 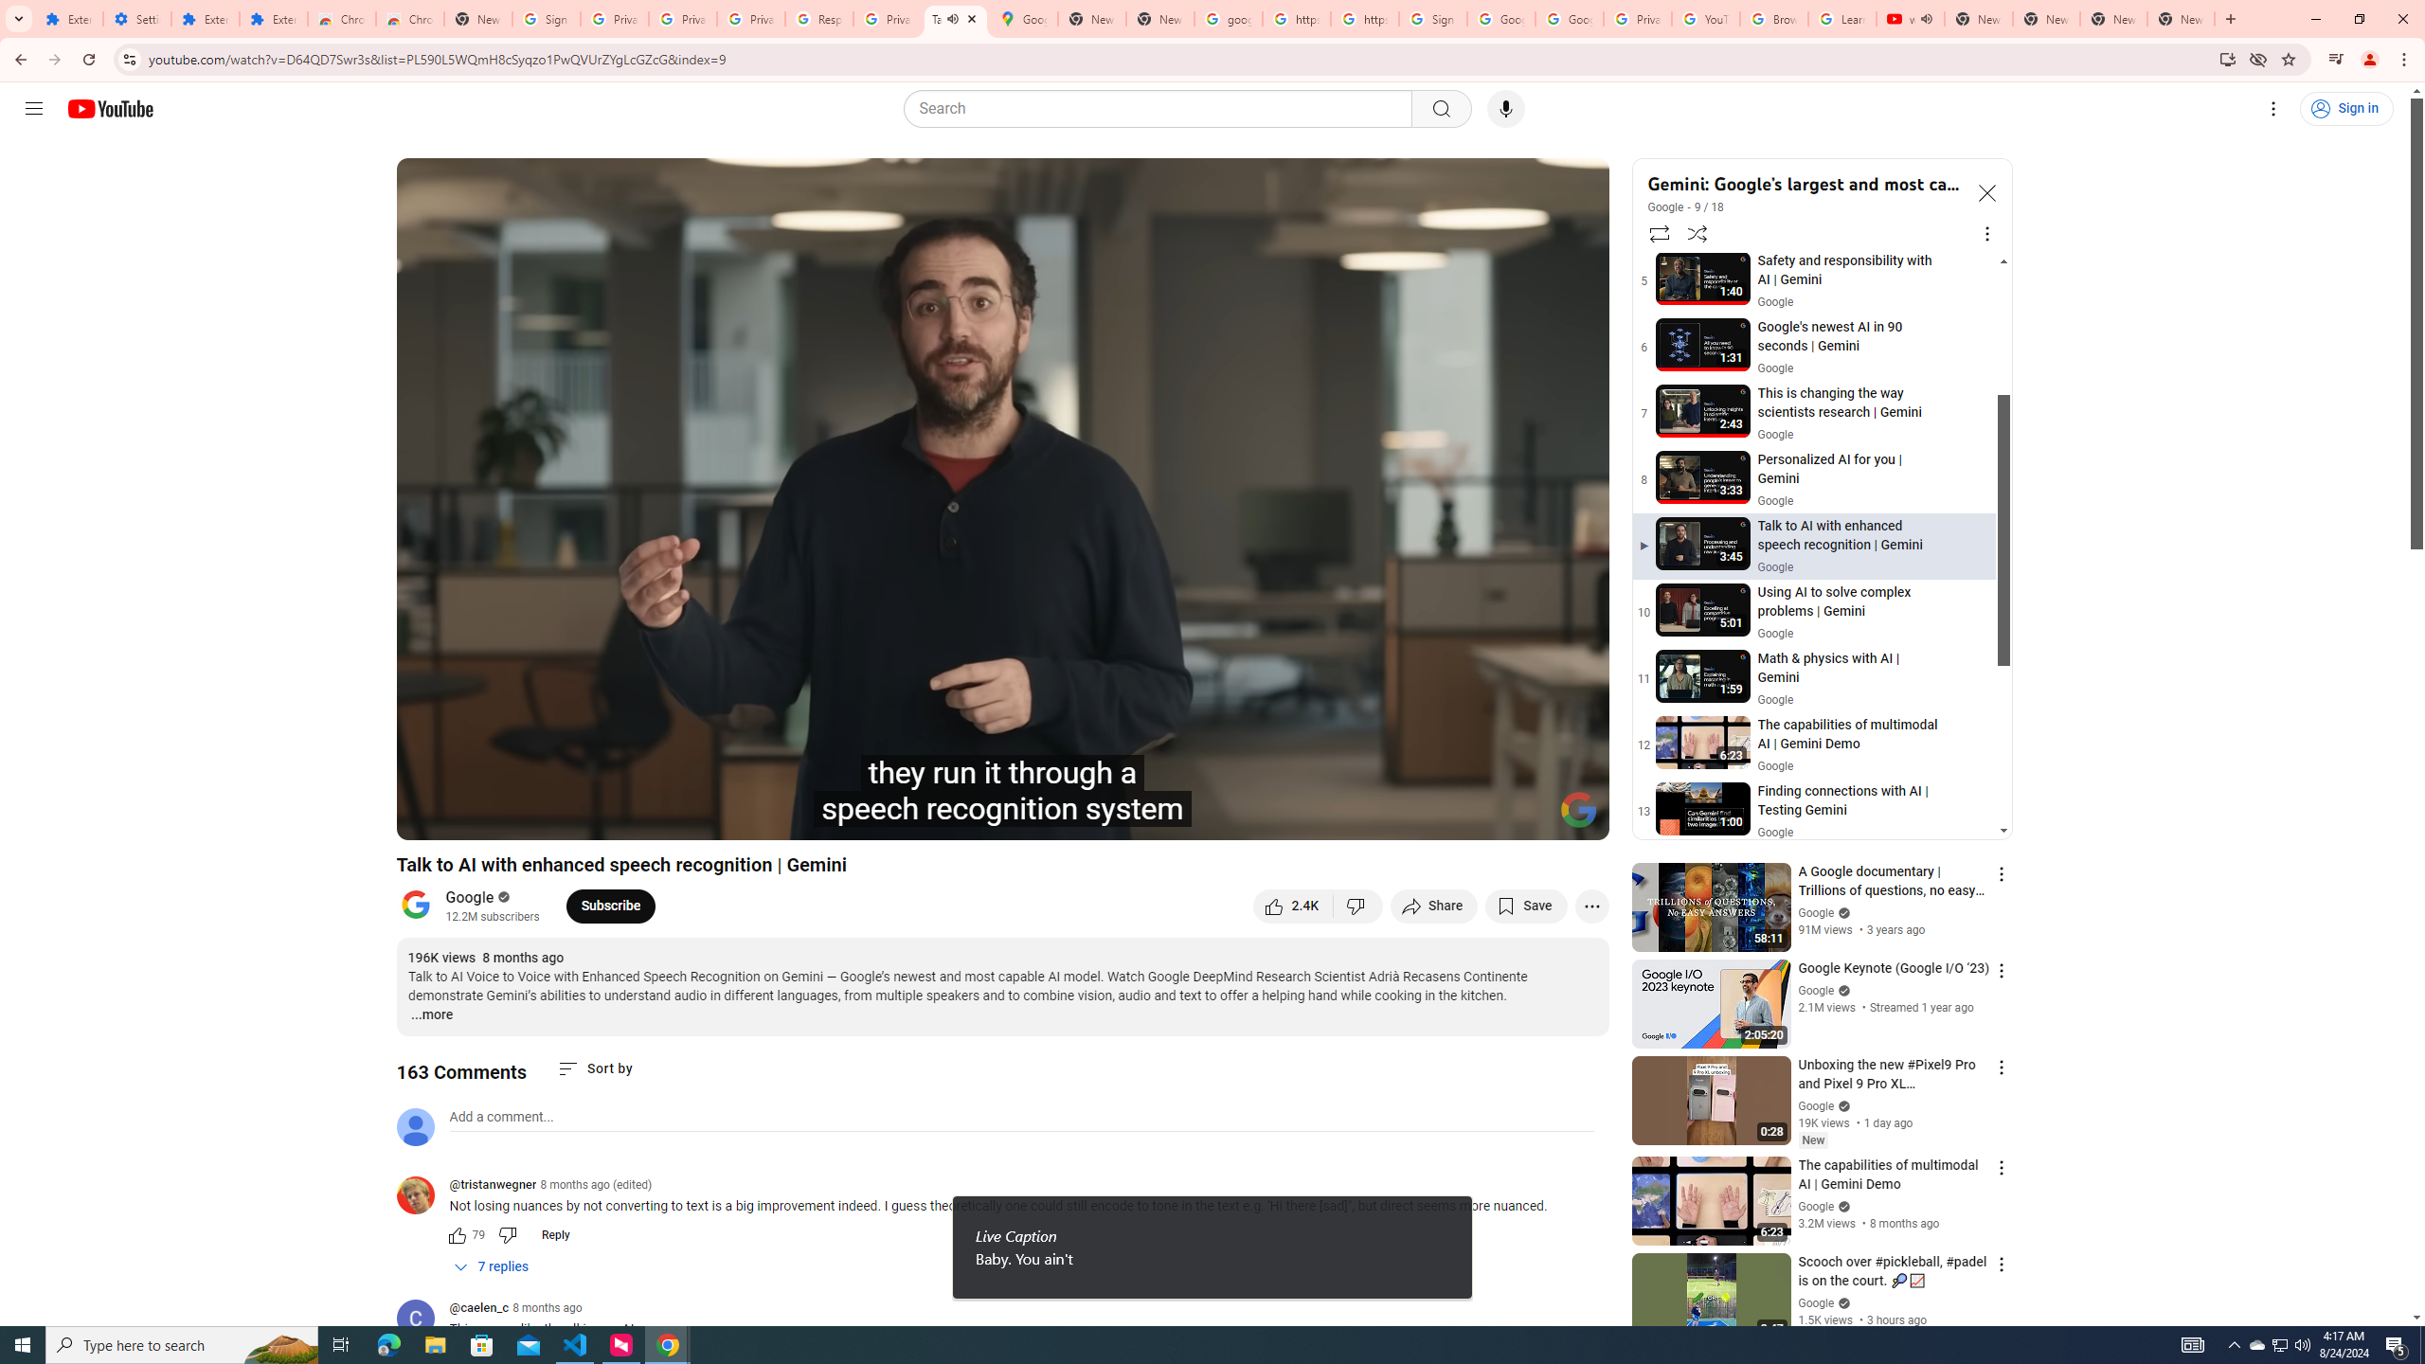 What do you see at coordinates (273, 19) in the screenshot?
I see `Extensions` at bounding box center [273, 19].